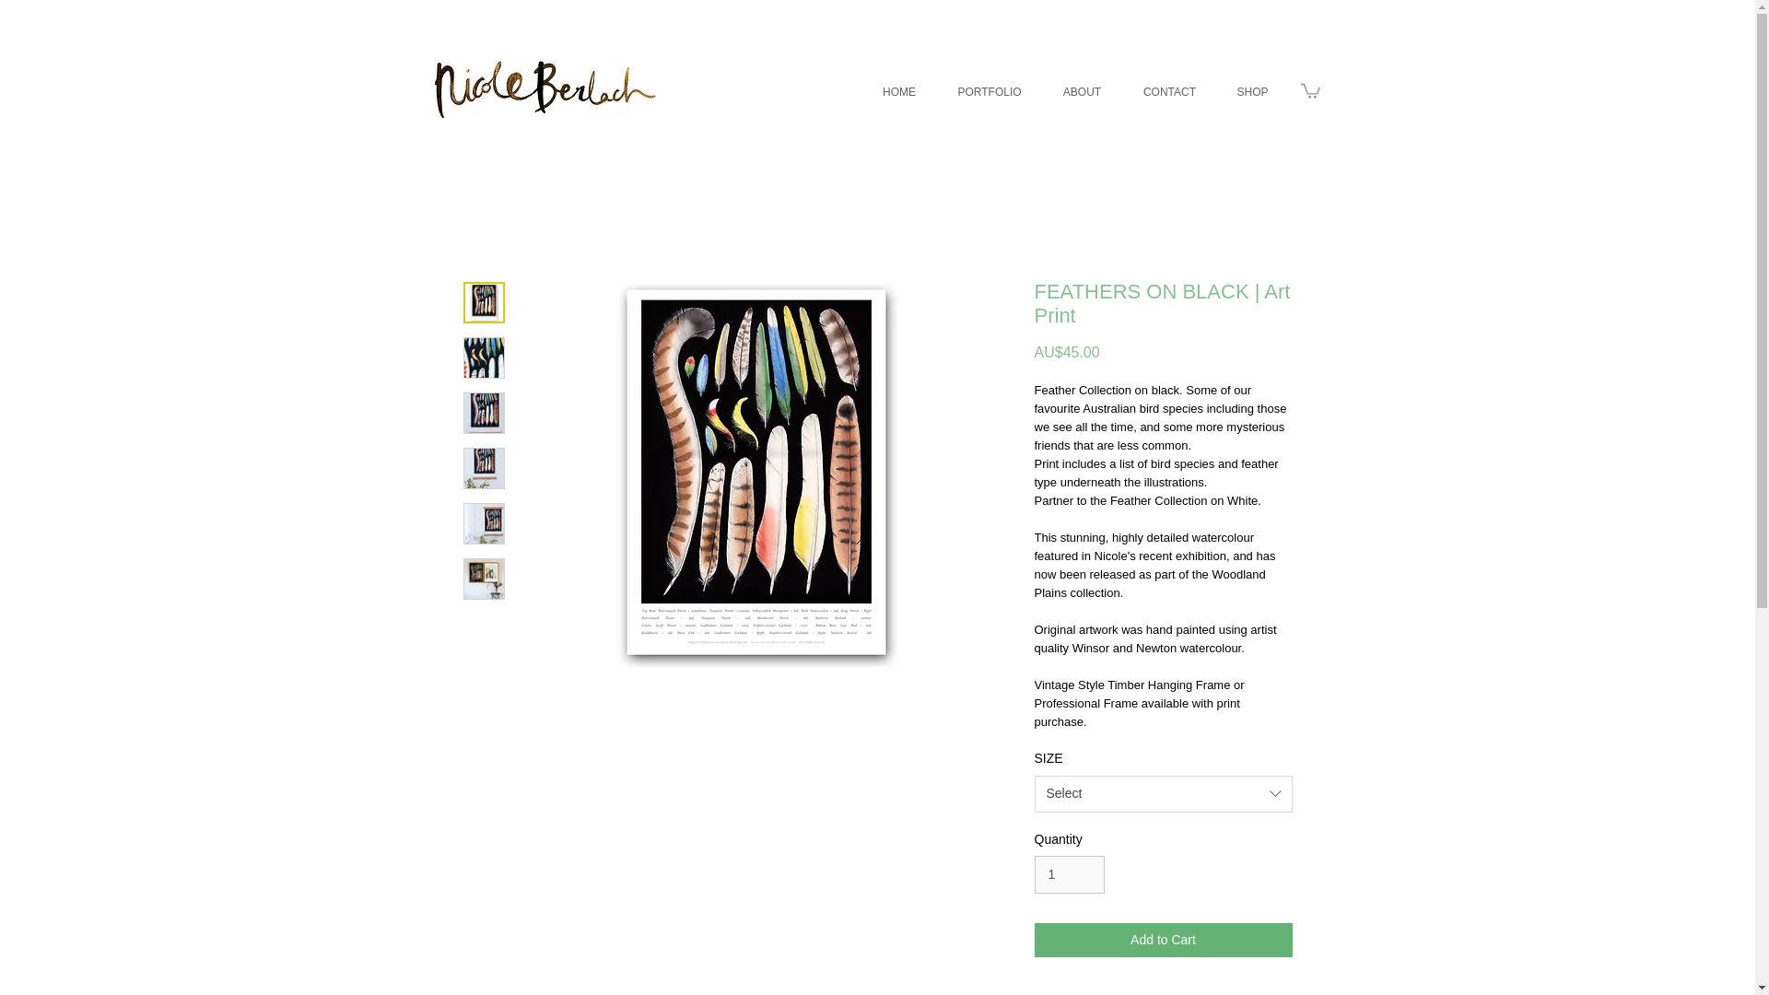 This screenshot has height=995, width=1769. Describe the element at coordinates (1162, 794) in the screenshot. I see `Select` at that location.